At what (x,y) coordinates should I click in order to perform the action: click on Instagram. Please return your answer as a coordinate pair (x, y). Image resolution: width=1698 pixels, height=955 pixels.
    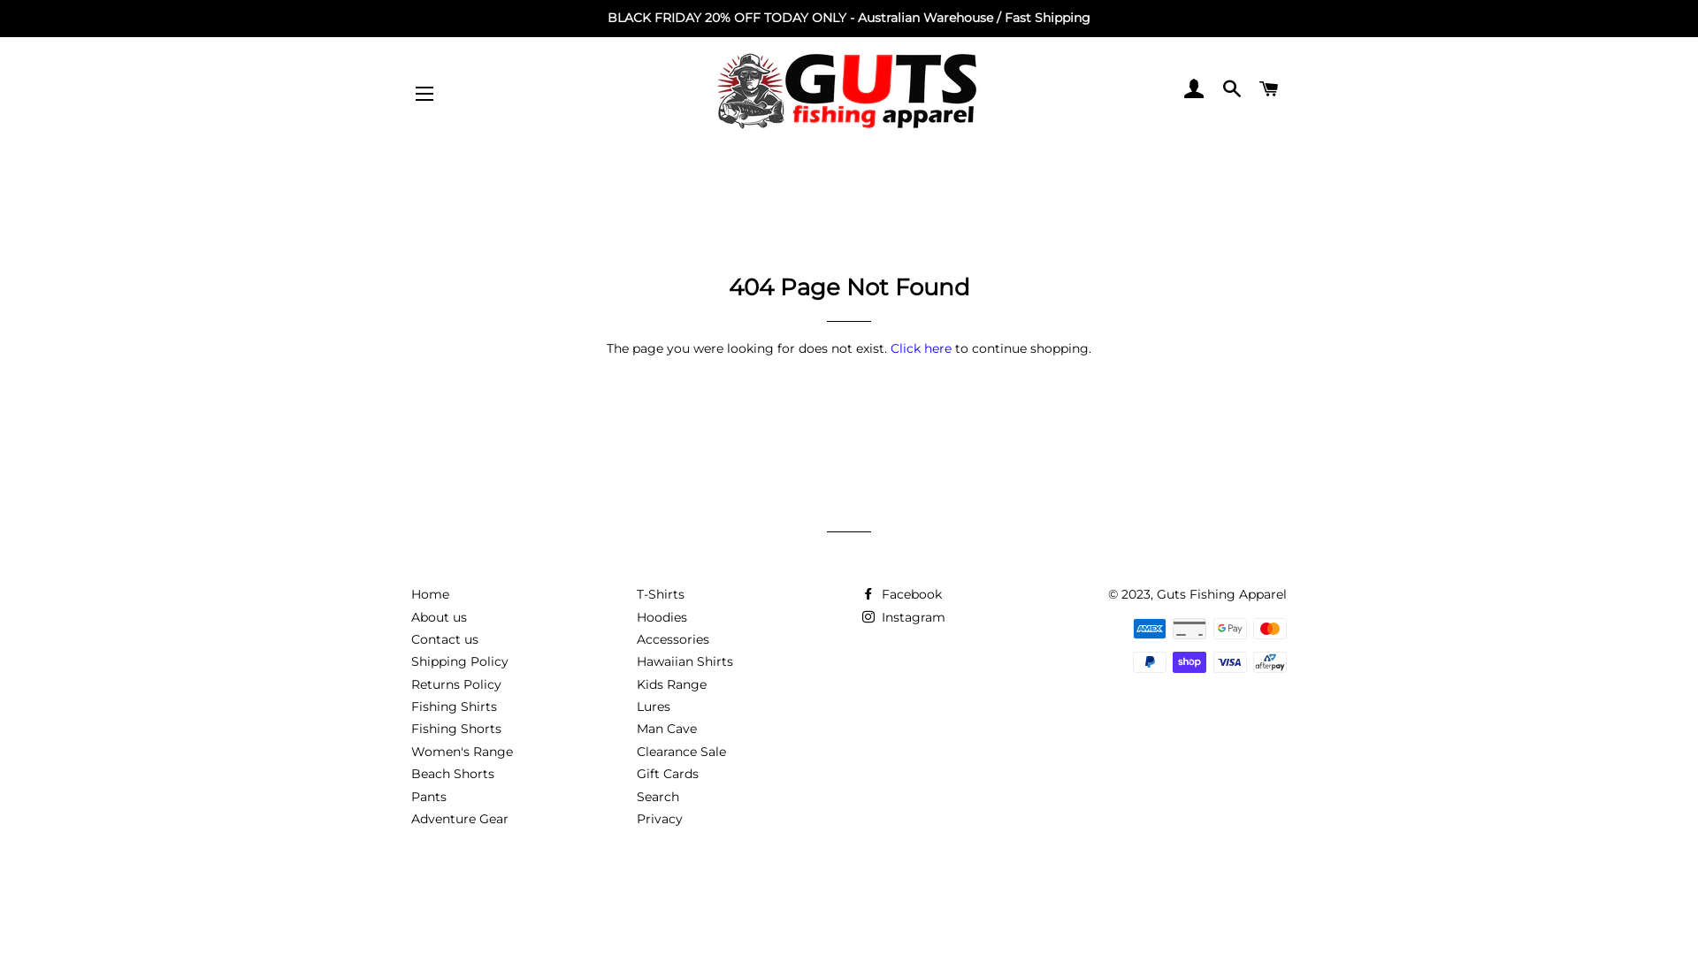
    Looking at the image, I should click on (904, 617).